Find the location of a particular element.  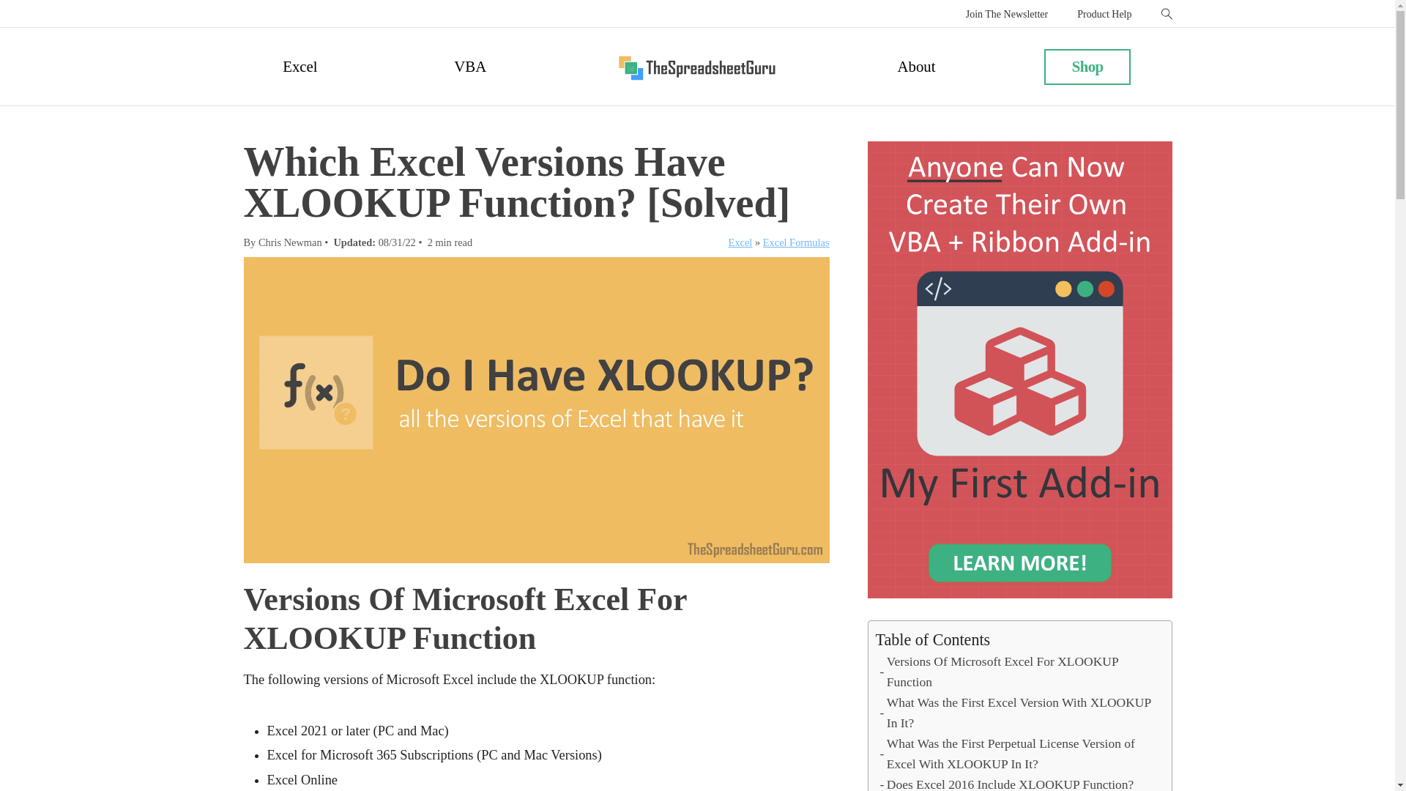

Product Help is located at coordinates (1104, 15).